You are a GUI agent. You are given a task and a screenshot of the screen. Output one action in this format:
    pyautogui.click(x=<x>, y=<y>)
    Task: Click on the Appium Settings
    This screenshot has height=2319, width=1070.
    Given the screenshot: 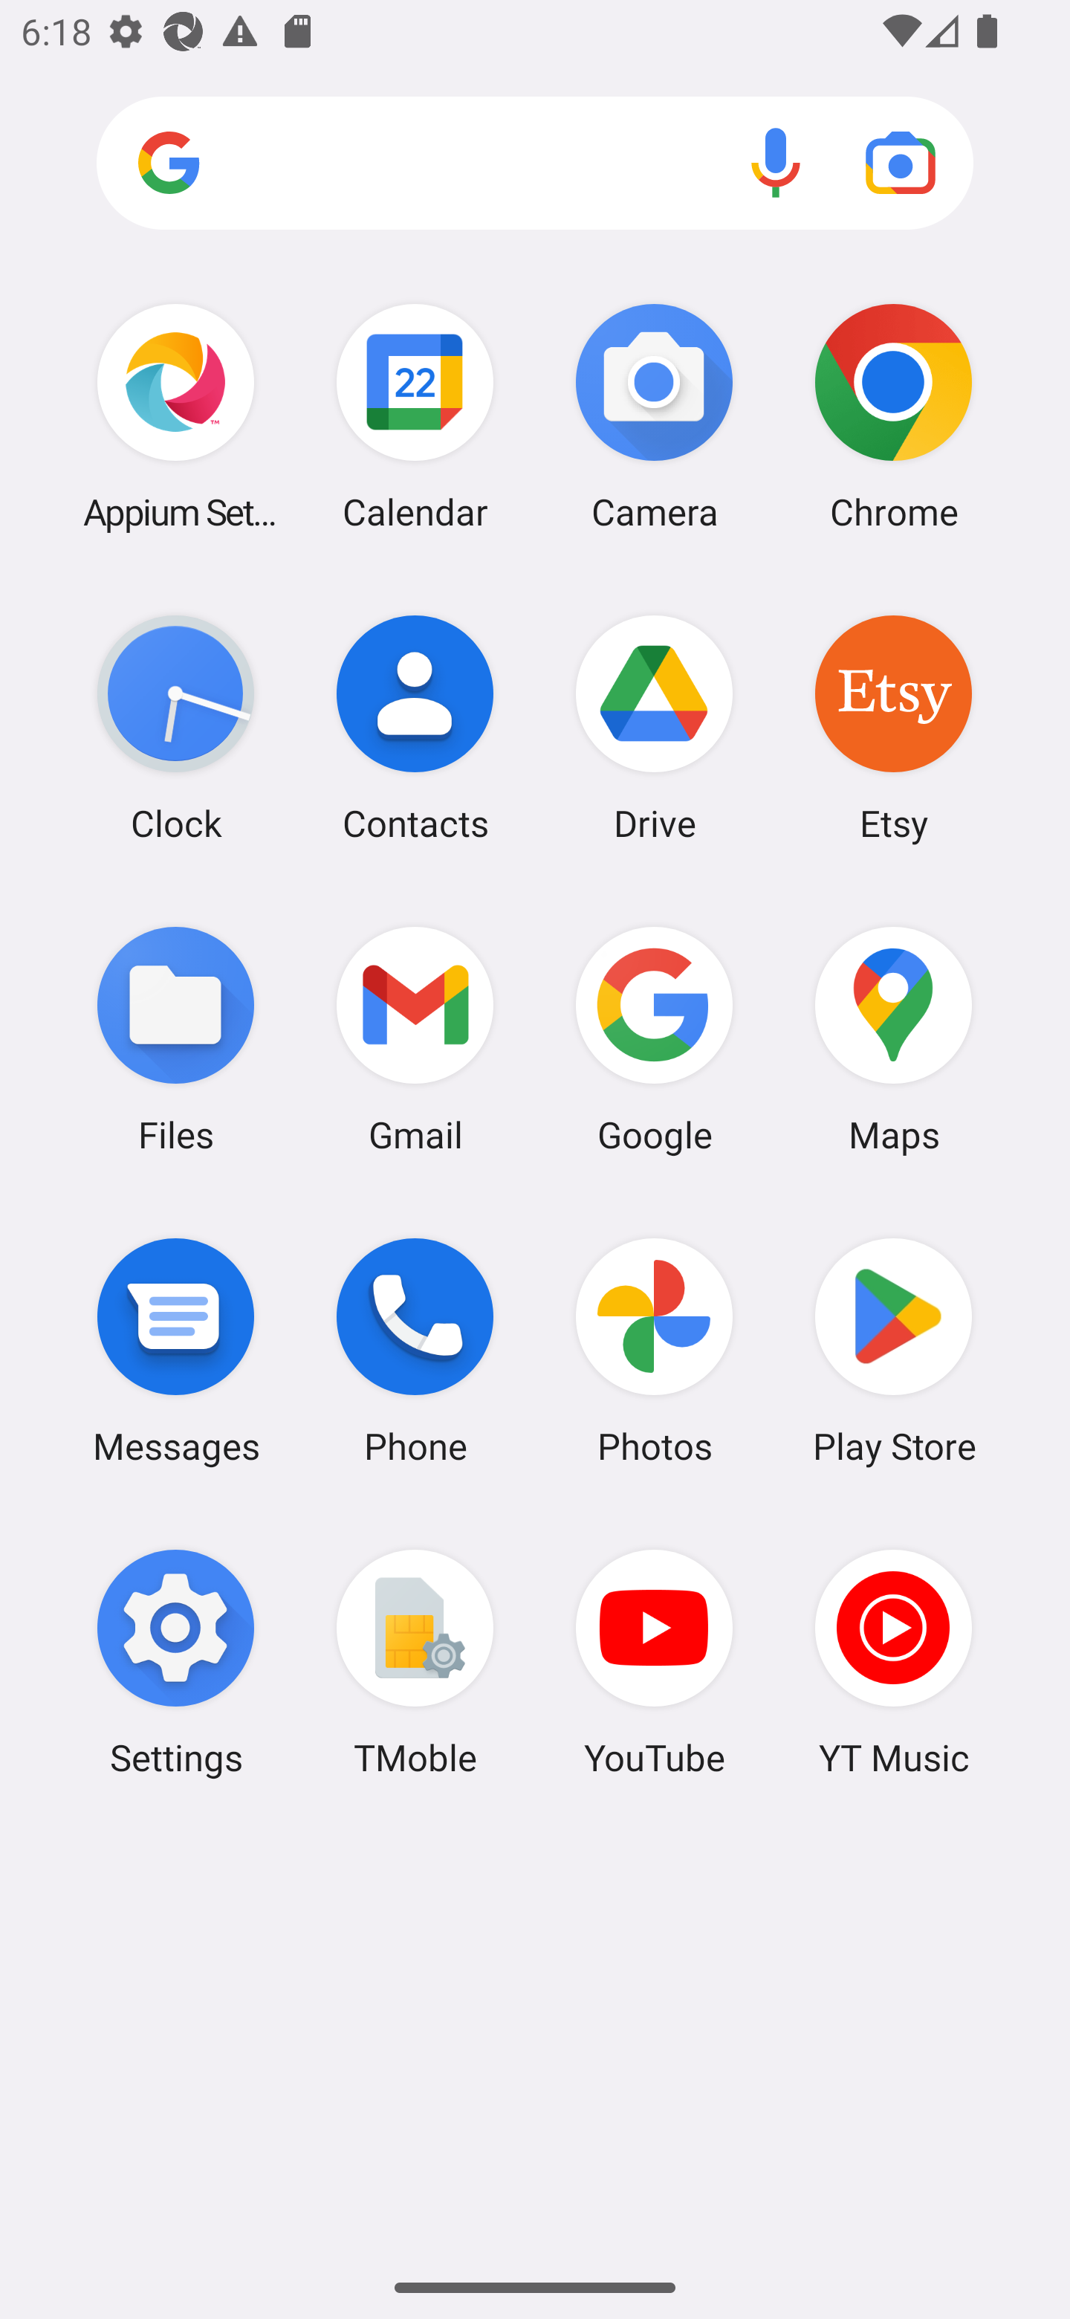 What is the action you would take?
    pyautogui.click(x=175, y=416)
    